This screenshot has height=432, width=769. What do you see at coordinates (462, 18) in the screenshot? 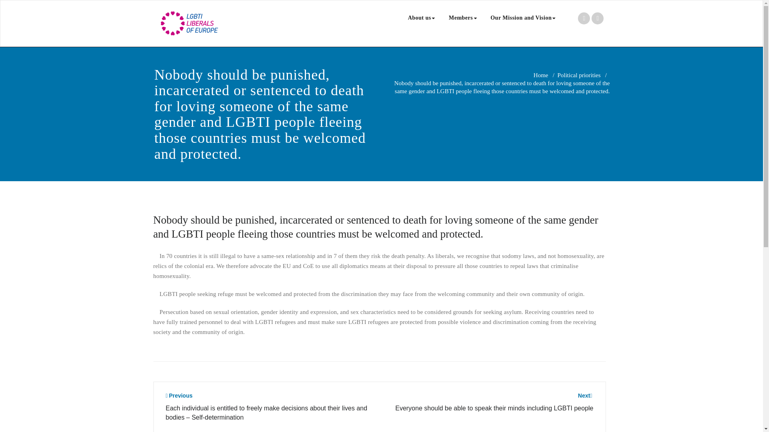
I see `Members` at bounding box center [462, 18].